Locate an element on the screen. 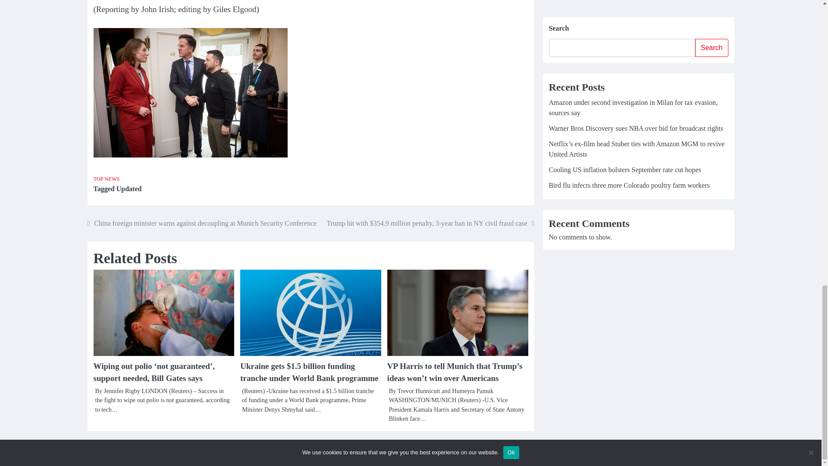 This screenshot has height=466, width=828. TOP NEWS is located at coordinates (106, 179).